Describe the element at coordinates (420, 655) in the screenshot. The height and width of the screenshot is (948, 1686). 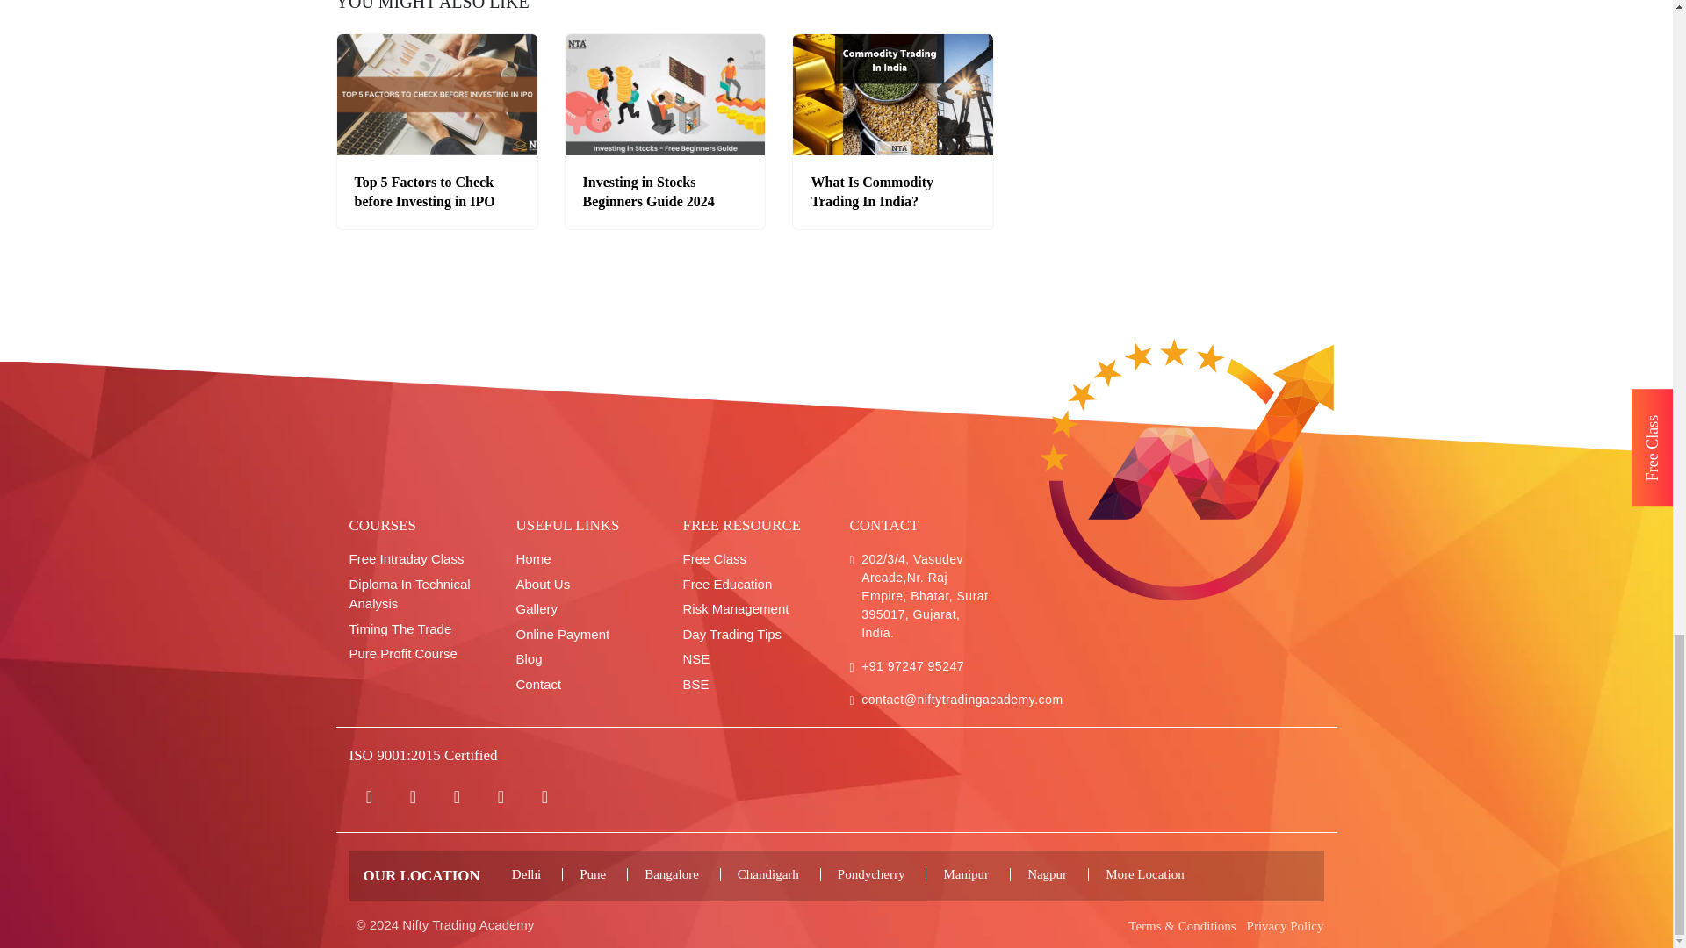
I see `Pure Profit Course` at that location.